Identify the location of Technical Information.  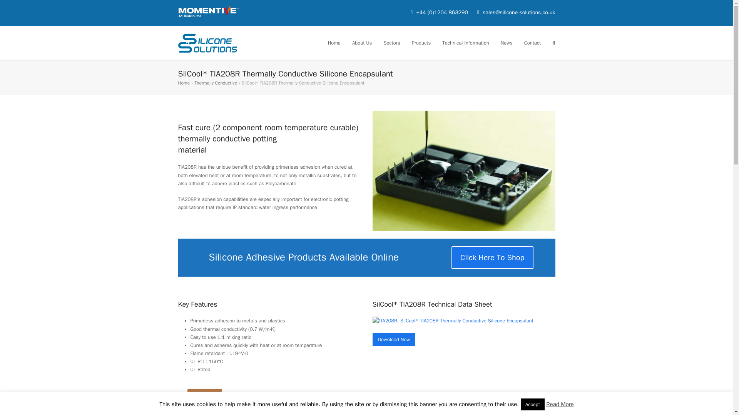
(466, 43).